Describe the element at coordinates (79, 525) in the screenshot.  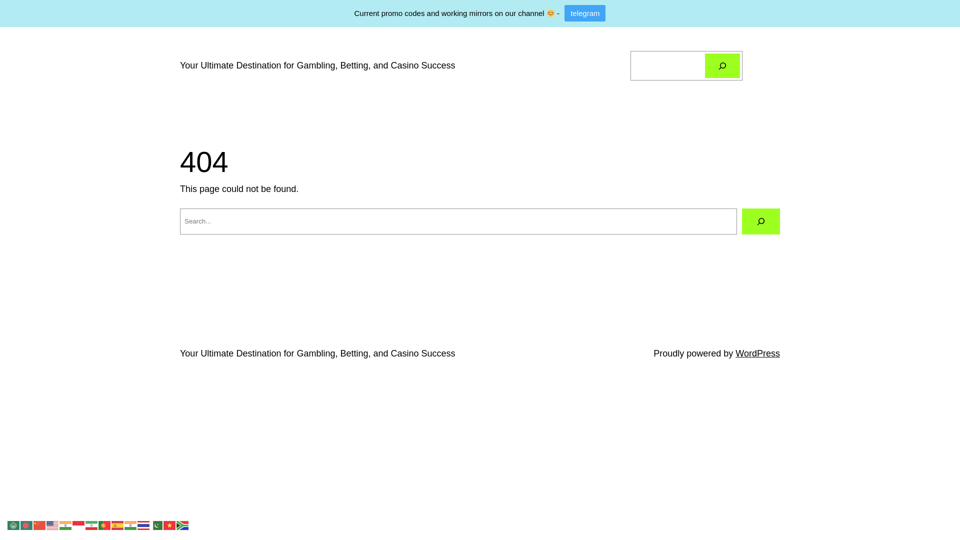
I see `Indonesian` at that location.